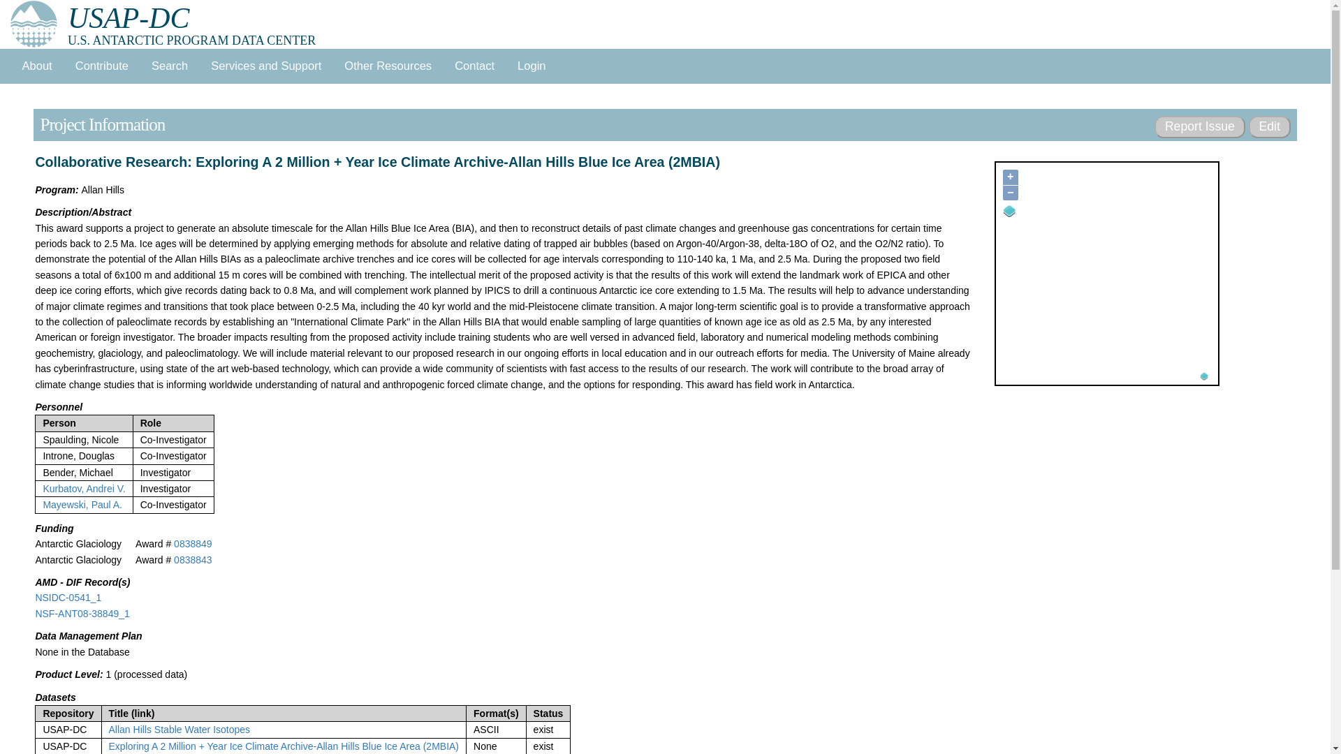 Image resolution: width=1341 pixels, height=754 pixels. I want to click on Zoom out, so click(1010, 193).